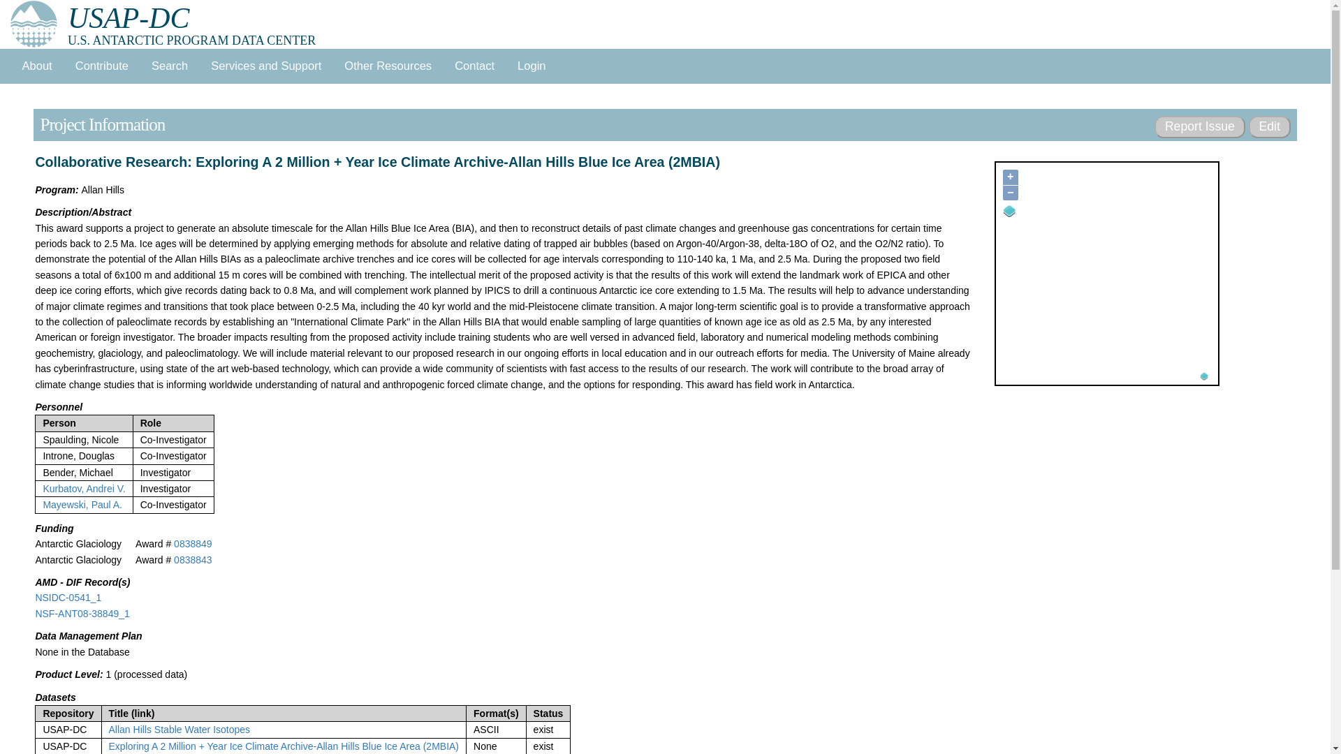 Image resolution: width=1341 pixels, height=754 pixels. I want to click on Zoom out, so click(1010, 193).